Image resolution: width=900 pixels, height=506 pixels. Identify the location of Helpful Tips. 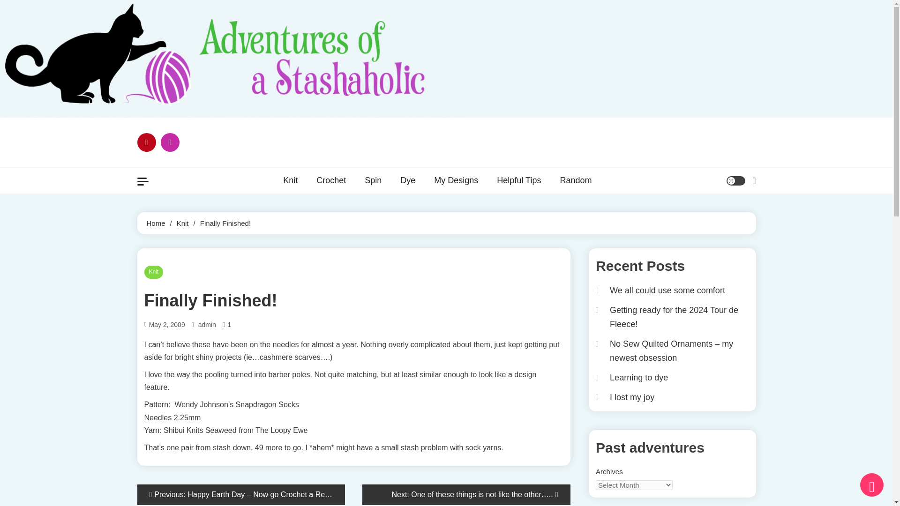
(518, 180).